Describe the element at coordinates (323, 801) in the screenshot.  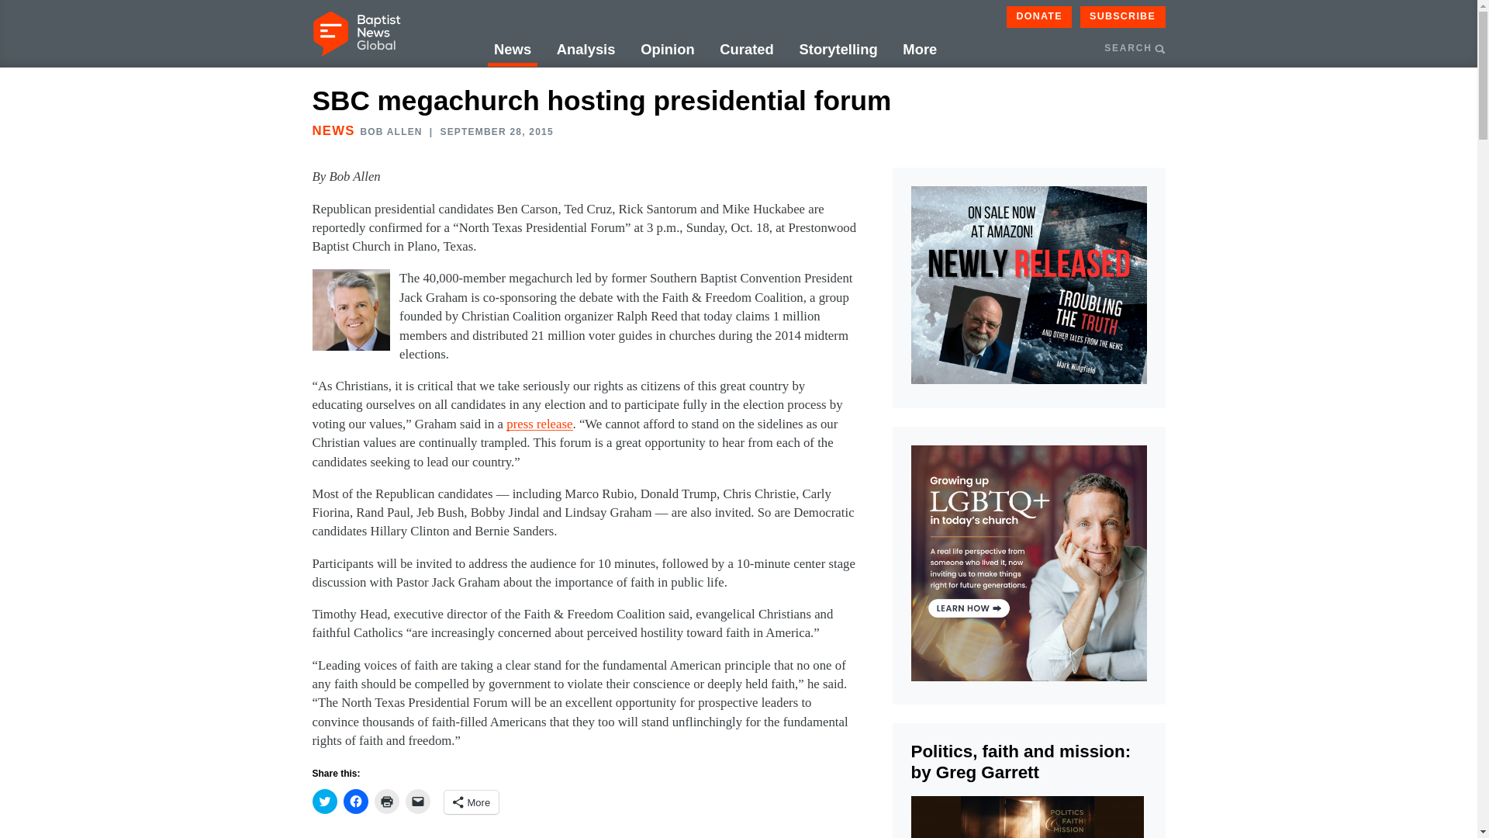
I see `Click to share on Twitter` at that location.